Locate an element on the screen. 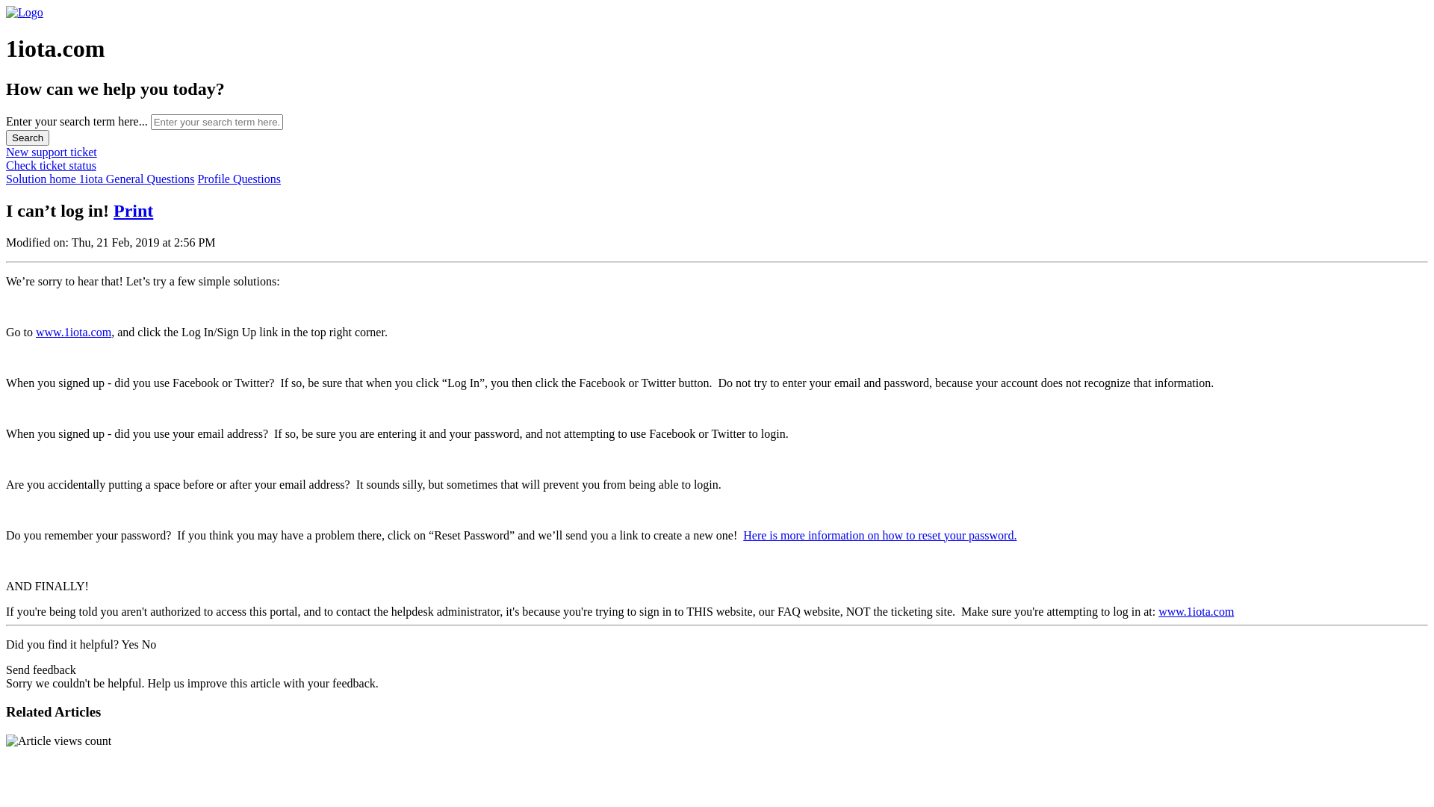 This screenshot has width=1434, height=807. Profile Questions is located at coordinates (239, 179).